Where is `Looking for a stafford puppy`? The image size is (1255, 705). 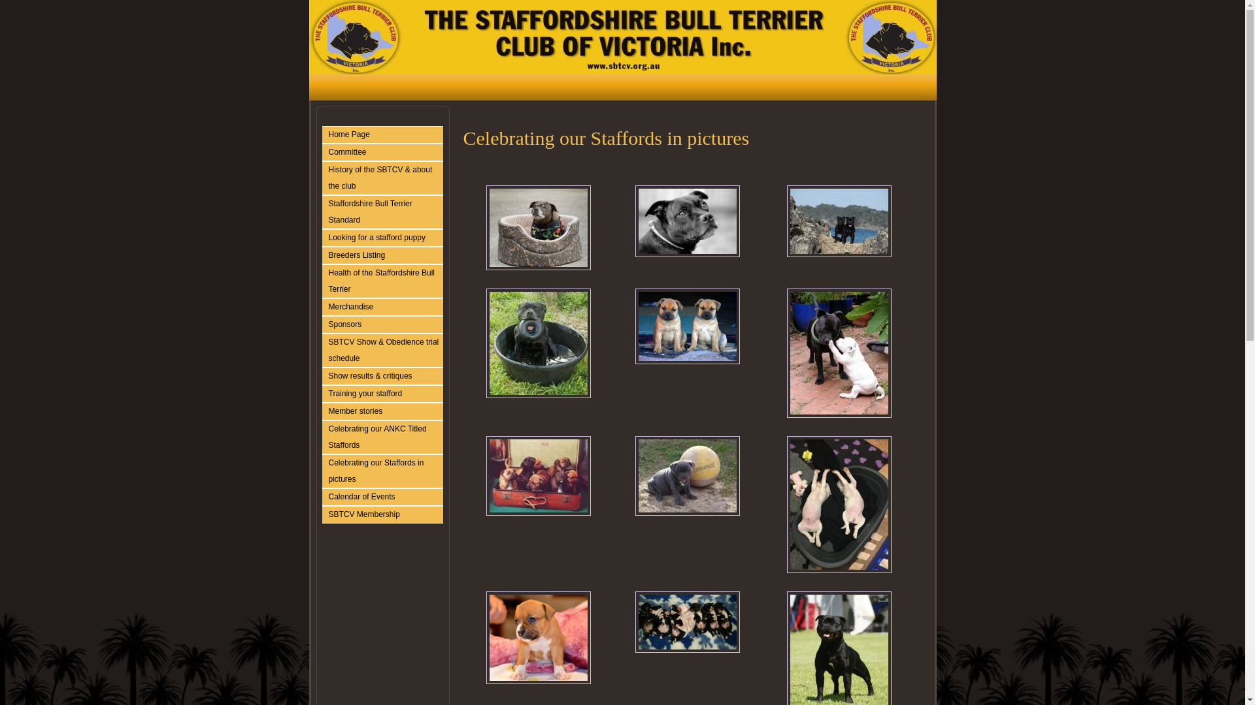
Looking for a stafford puppy is located at coordinates (386, 238).